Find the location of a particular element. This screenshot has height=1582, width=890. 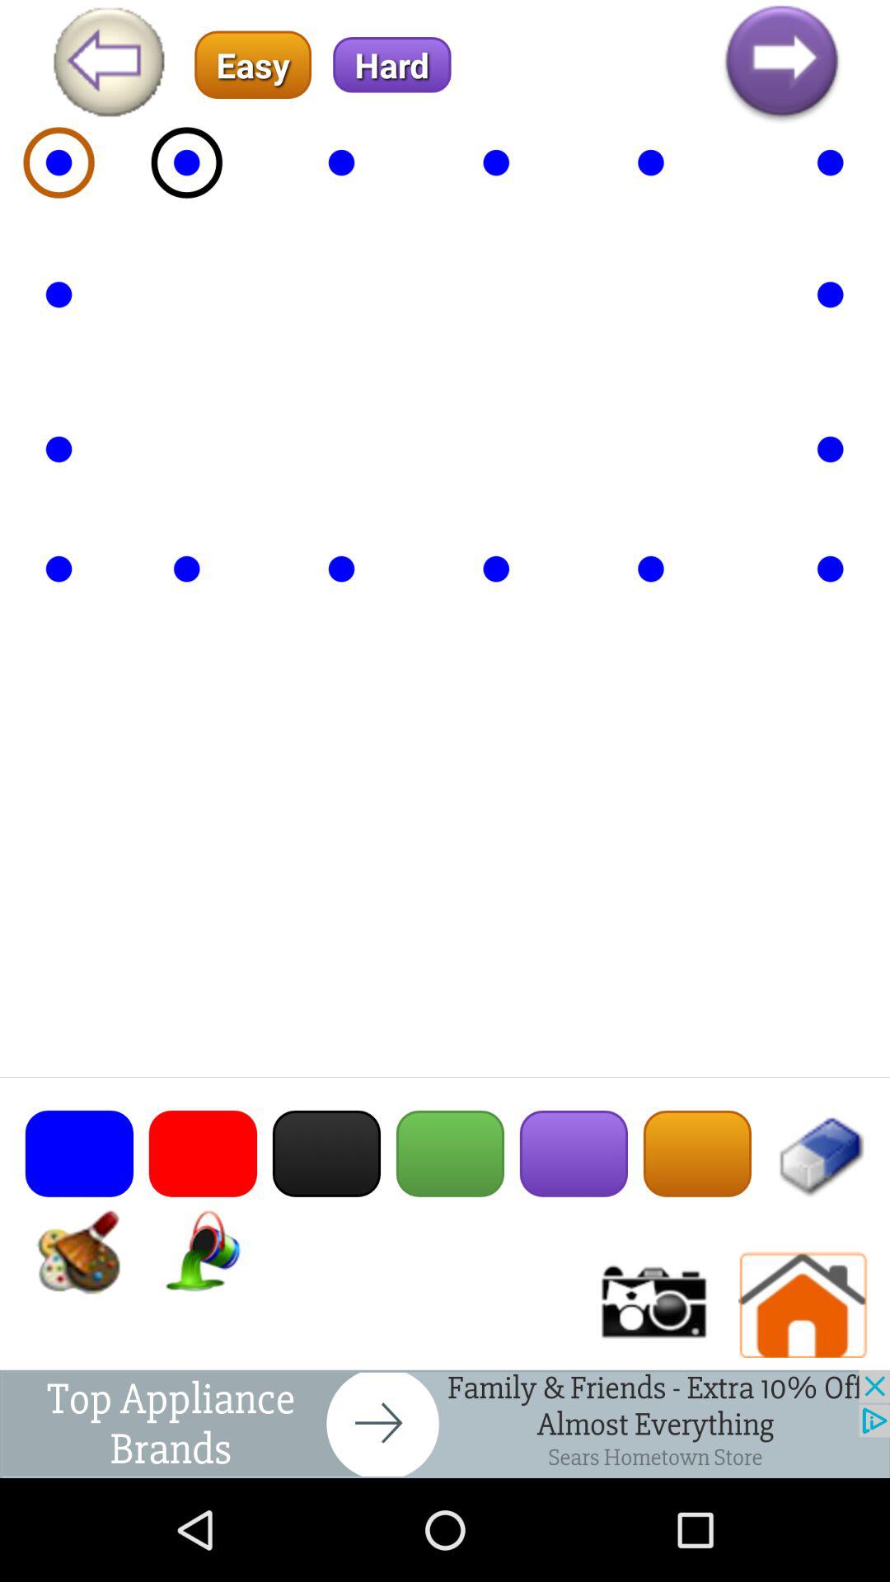

back is located at coordinates (445, 1424).